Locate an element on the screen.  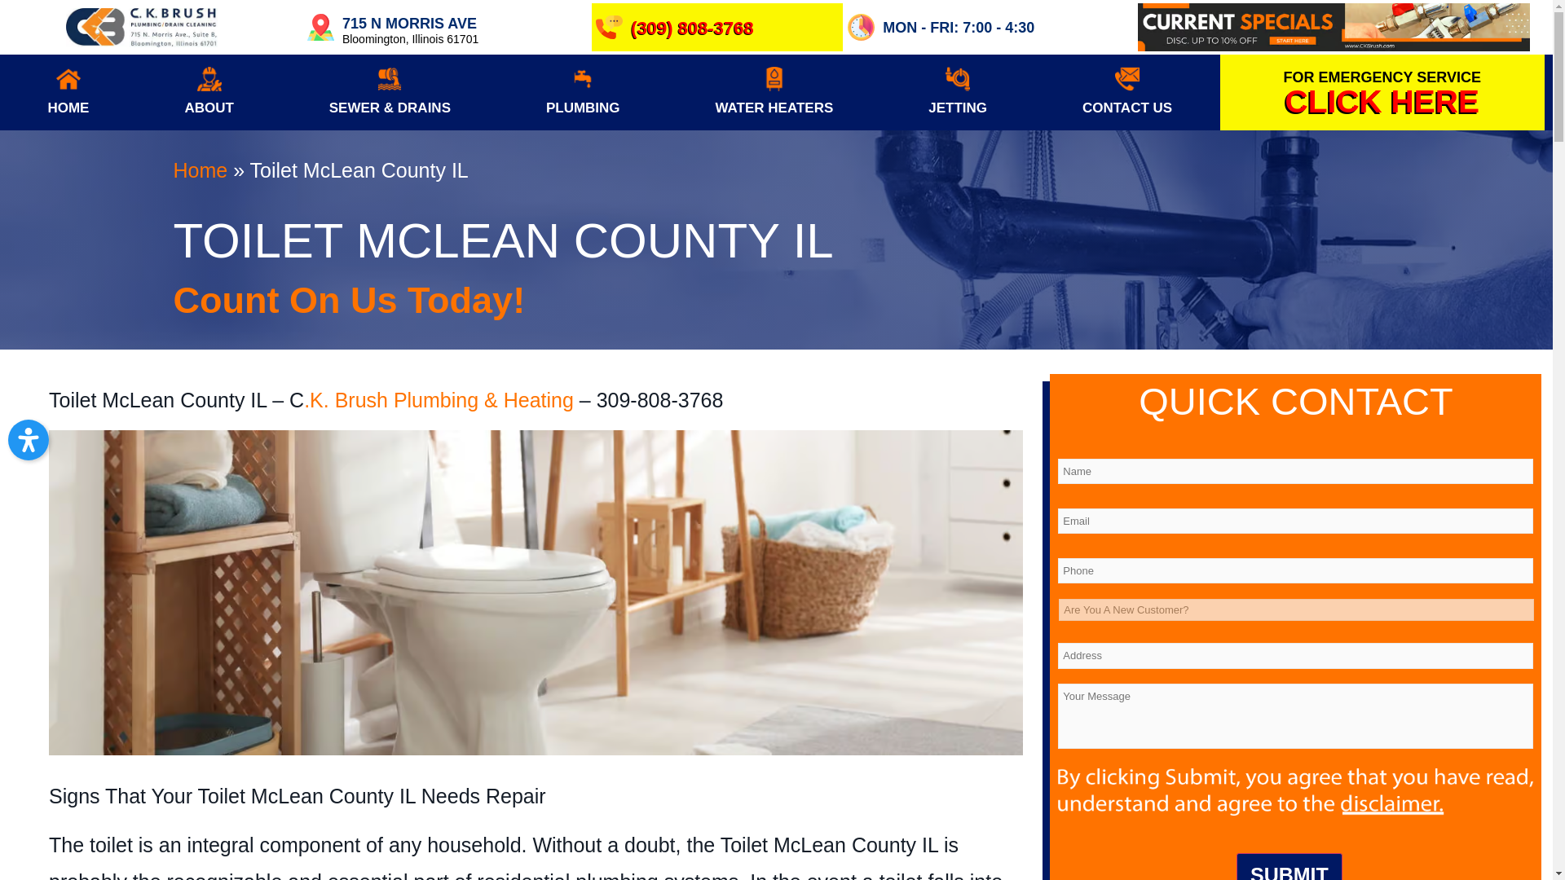
CONTACT US is located at coordinates (1127, 91).